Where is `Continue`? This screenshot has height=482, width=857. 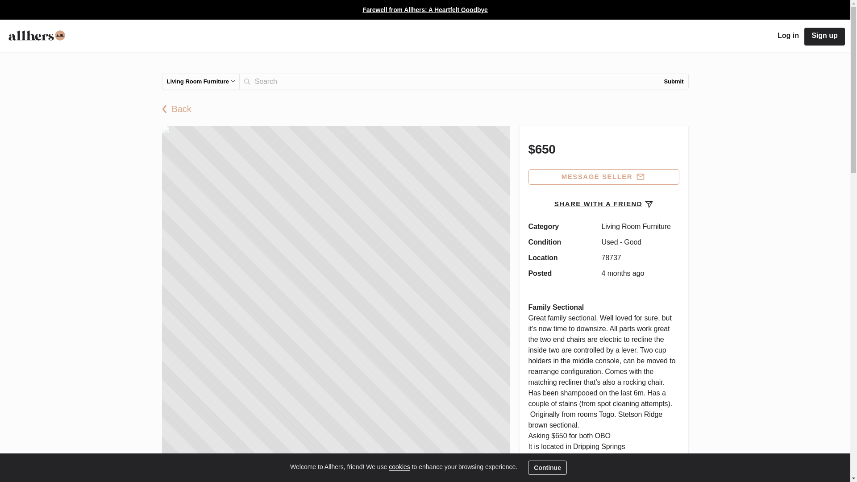
Continue is located at coordinates (547, 468).